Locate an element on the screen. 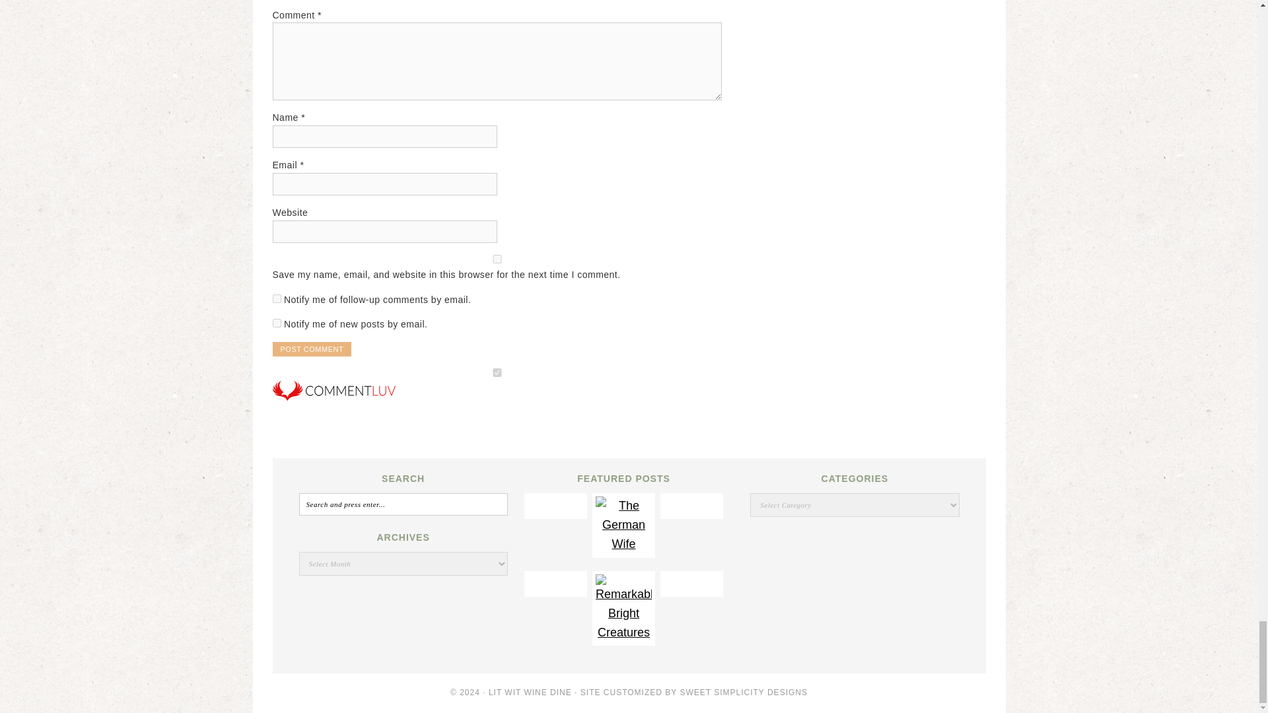 Image resolution: width=1268 pixels, height=713 pixels. Sweet Simplicity Designs is located at coordinates (744, 693).